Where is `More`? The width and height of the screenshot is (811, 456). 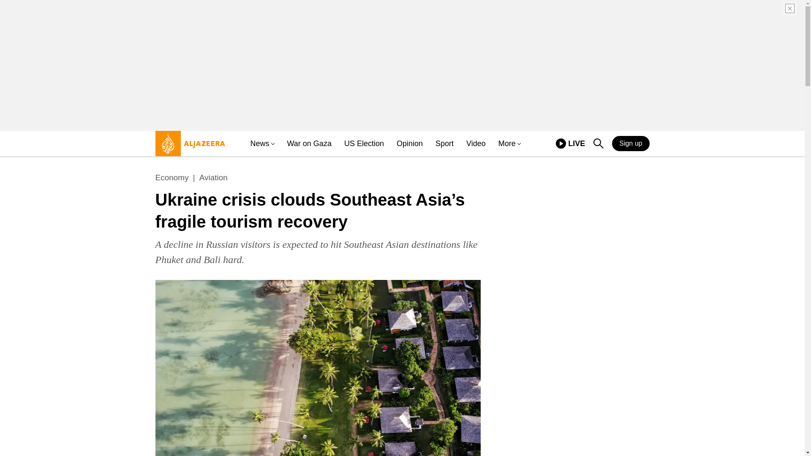
More is located at coordinates (507, 144).